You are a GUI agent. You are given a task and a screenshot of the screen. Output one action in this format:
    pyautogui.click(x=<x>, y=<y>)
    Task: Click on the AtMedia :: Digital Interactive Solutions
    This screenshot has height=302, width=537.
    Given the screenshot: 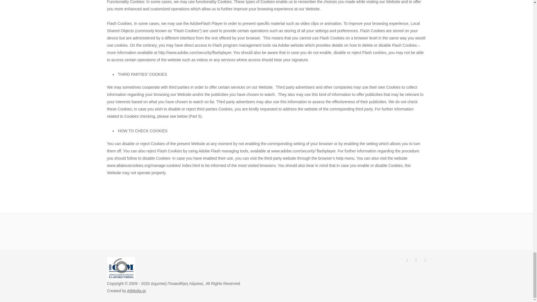 What is the action you would take?
    pyautogui.click(x=136, y=291)
    